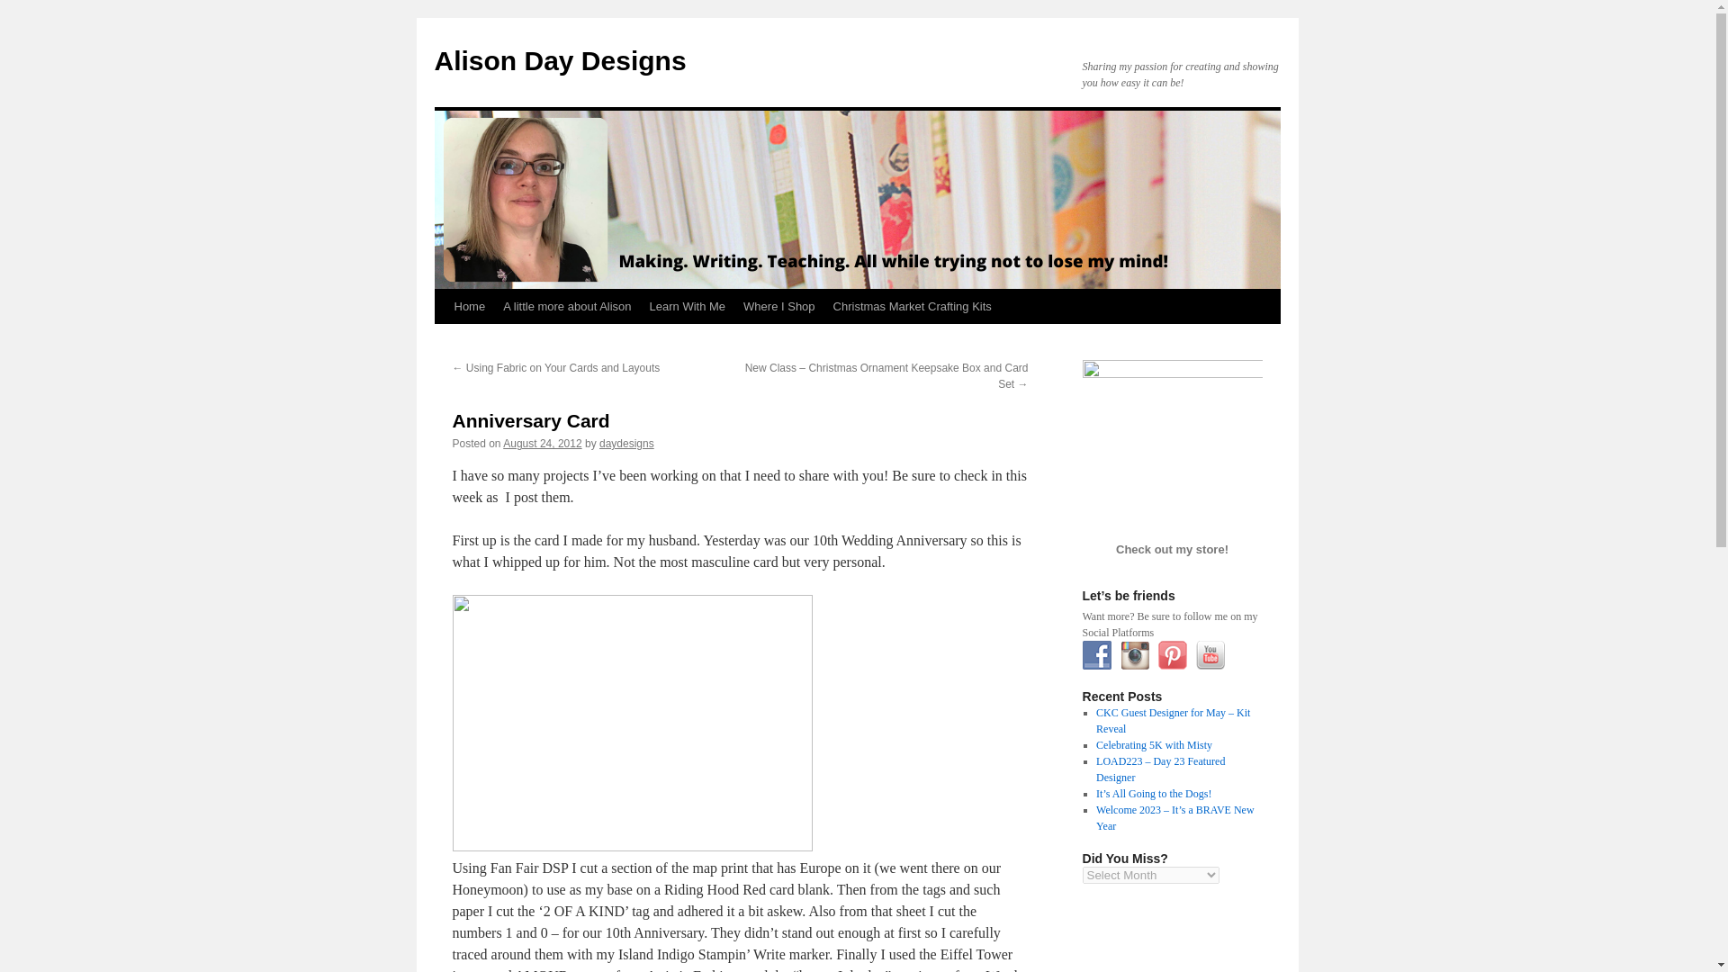 The image size is (1728, 972). Describe the element at coordinates (1210, 655) in the screenshot. I see `Follow Me on YouTube` at that location.